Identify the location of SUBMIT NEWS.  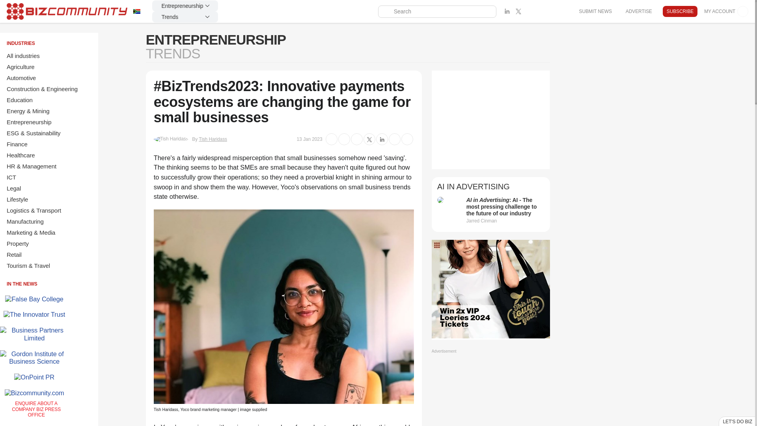
(595, 11).